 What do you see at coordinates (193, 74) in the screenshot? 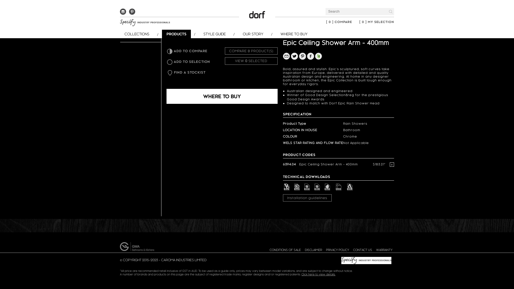
I see `FIND A STOCKIST` at bounding box center [193, 74].